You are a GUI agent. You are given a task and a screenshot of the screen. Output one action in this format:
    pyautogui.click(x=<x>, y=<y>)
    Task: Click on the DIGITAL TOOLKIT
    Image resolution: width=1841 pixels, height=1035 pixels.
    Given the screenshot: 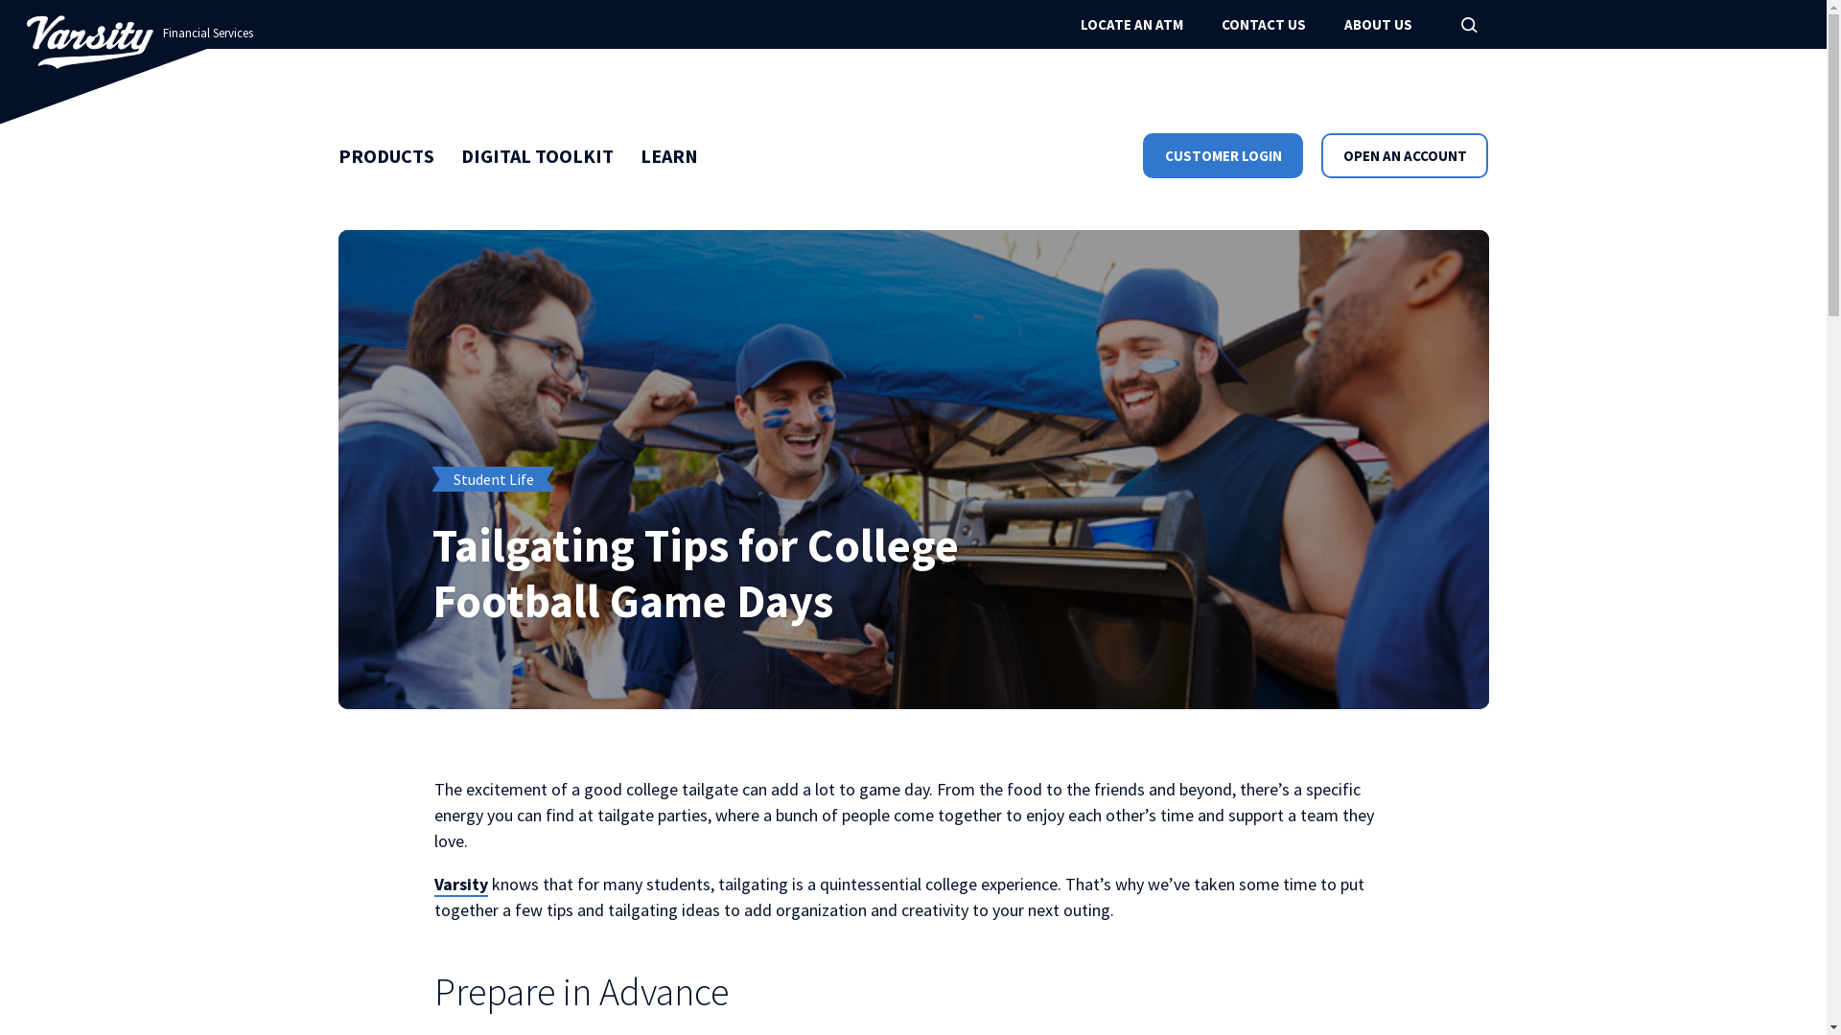 What is the action you would take?
    pyautogui.click(x=537, y=156)
    